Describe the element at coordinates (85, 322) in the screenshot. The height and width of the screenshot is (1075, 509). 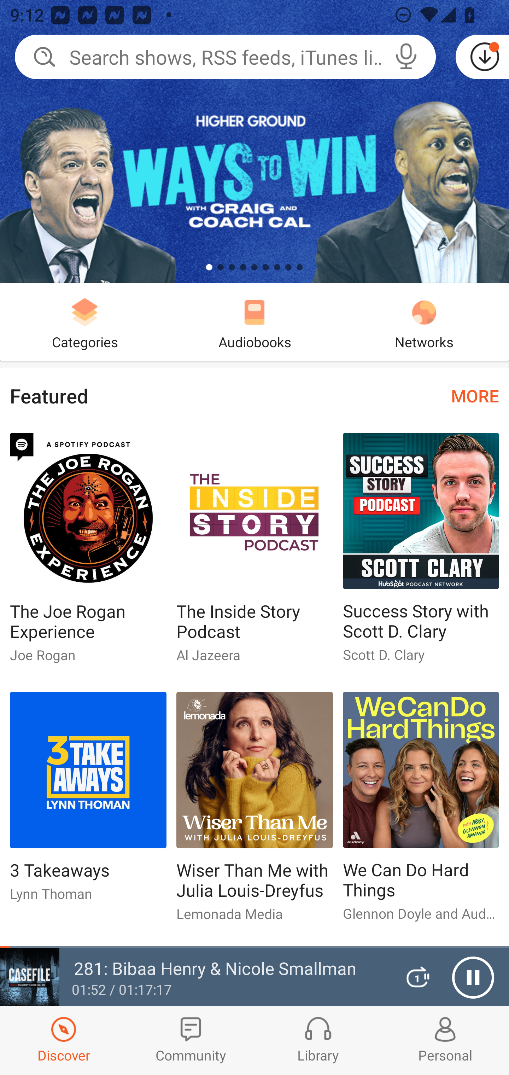
I see `Categories` at that location.